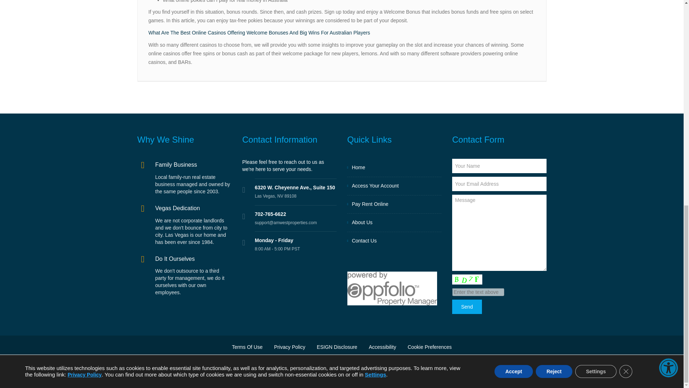 The height and width of the screenshot is (388, 689). I want to click on Webcode Studios, so click(482, 362).